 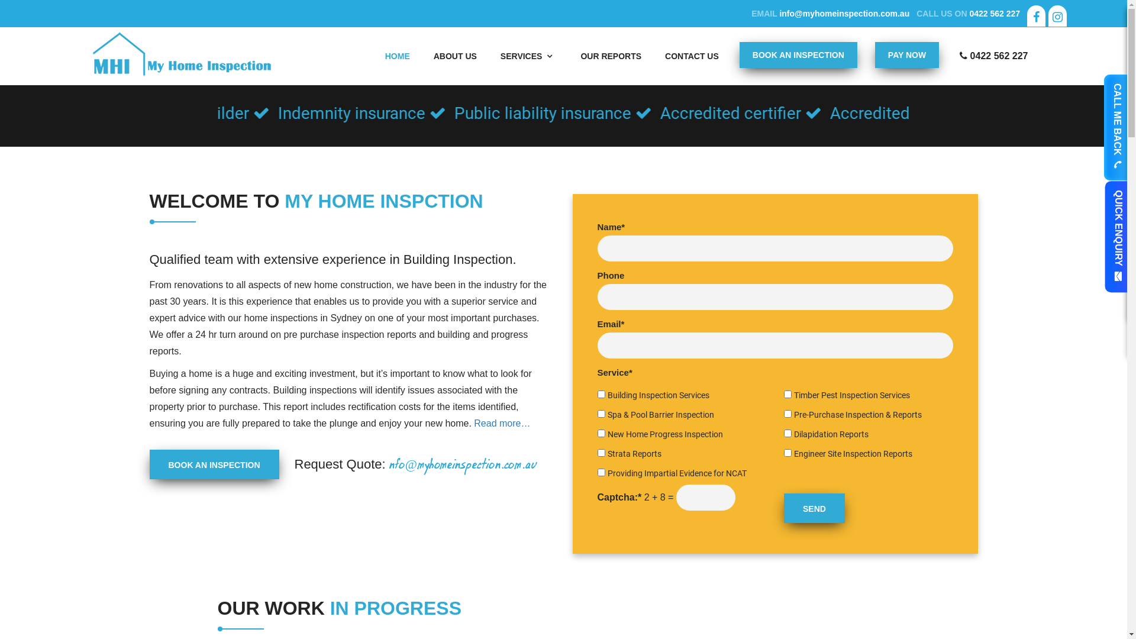 I want to click on 0422 562 227, so click(x=994, y=56).